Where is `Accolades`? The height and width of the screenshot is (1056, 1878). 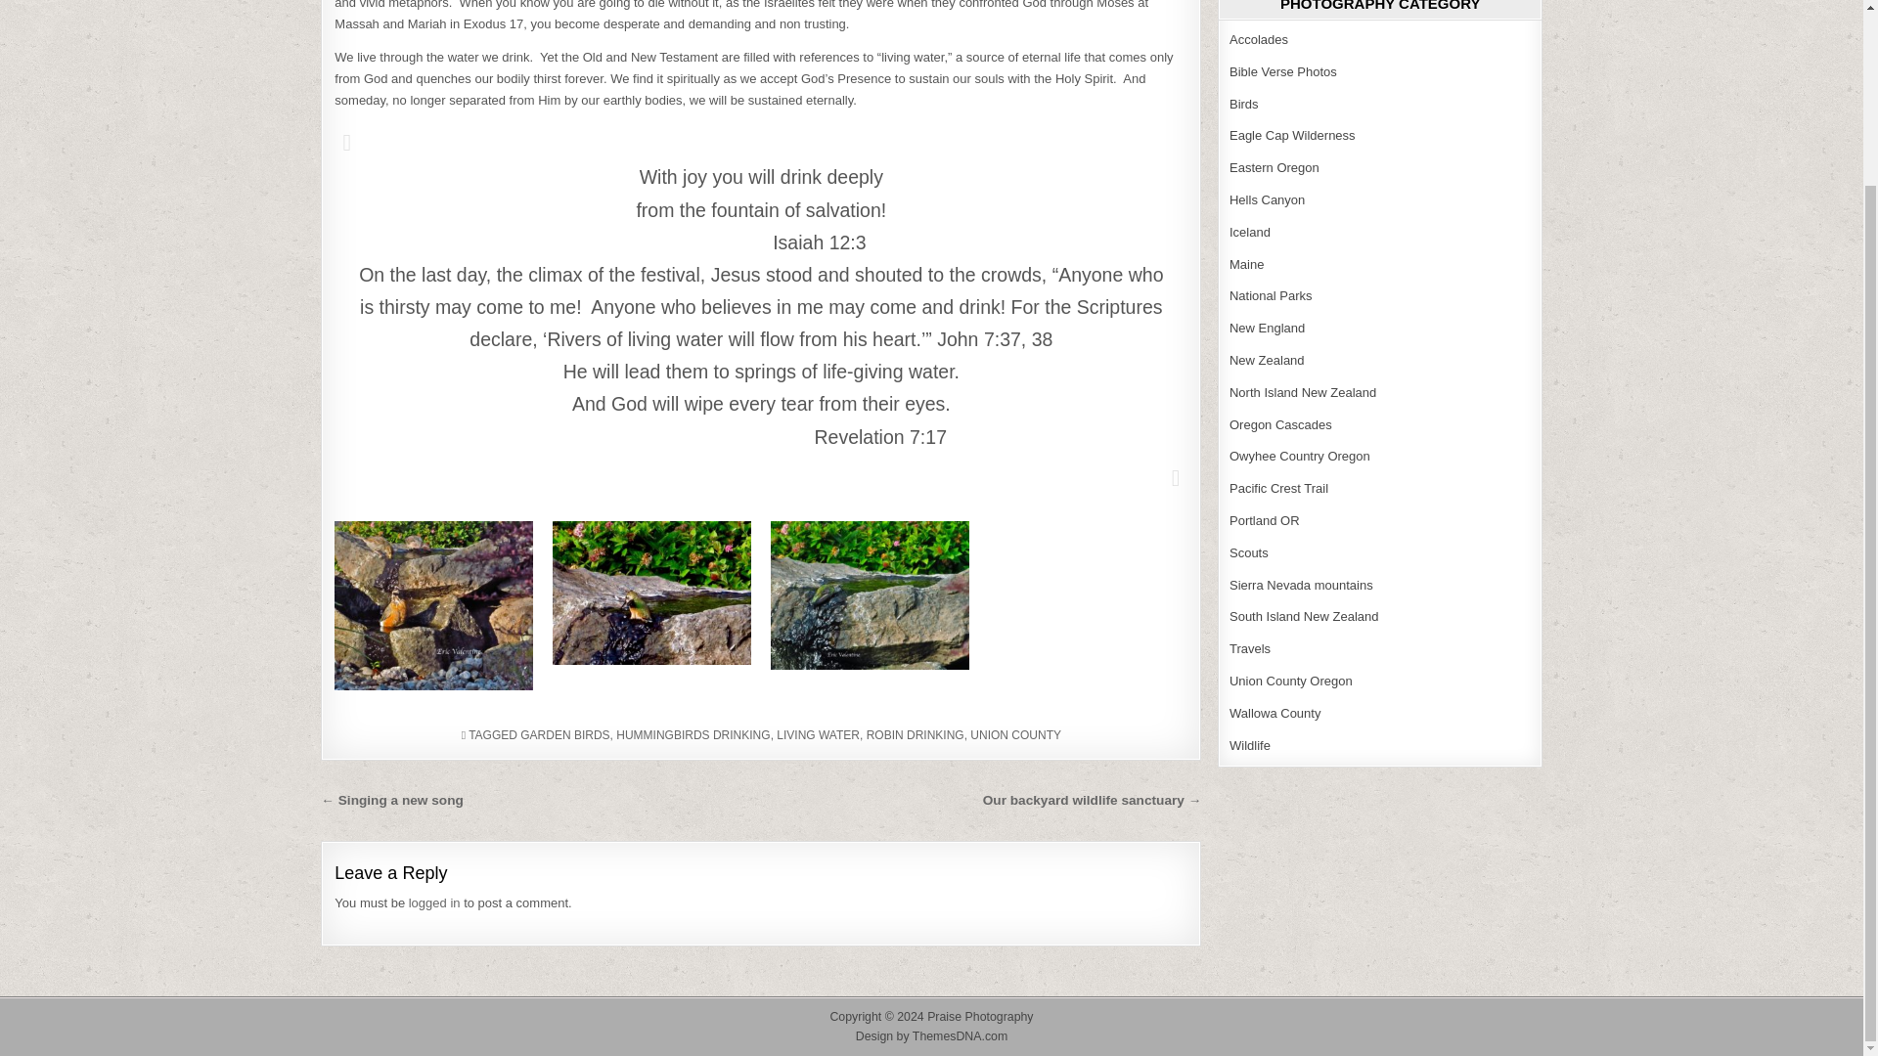 Accolades is located at coordinates (1259, 39).